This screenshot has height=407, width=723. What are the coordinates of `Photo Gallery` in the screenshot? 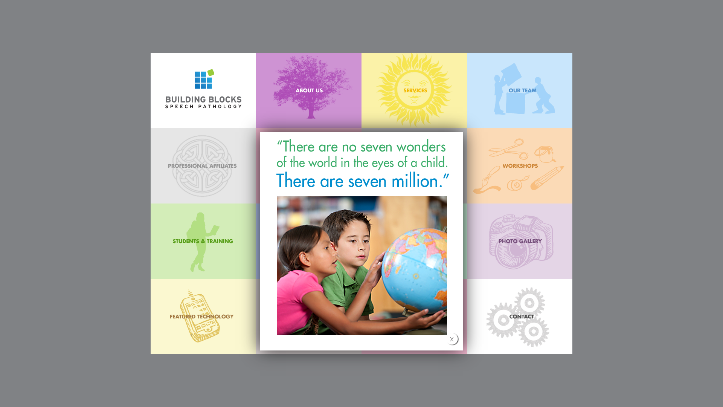 It's located at (520, 241).